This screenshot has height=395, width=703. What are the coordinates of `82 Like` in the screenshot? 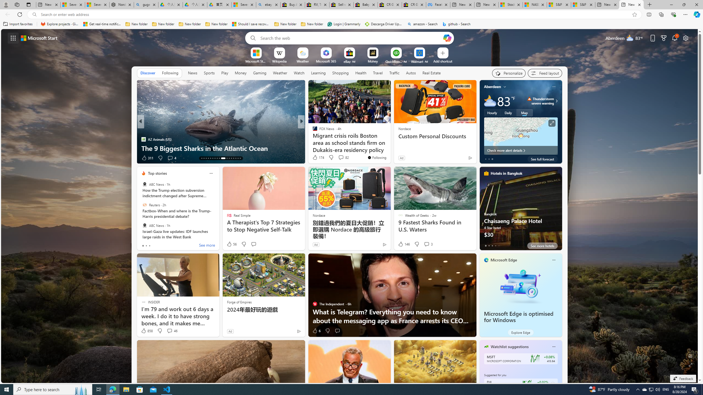 It's located at (315, 158).